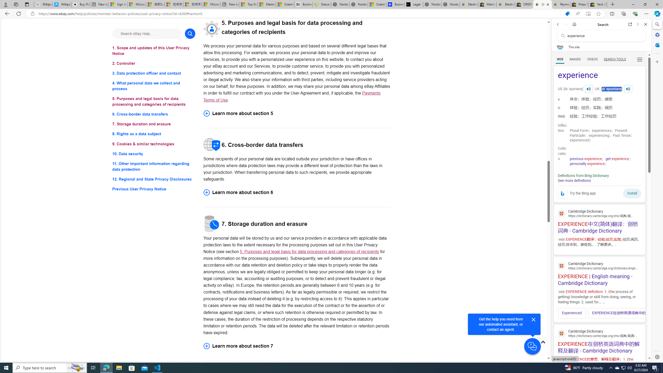  Describe the element at coordinates (586, 159) in the screenshot. I see `previous experience` at that location.